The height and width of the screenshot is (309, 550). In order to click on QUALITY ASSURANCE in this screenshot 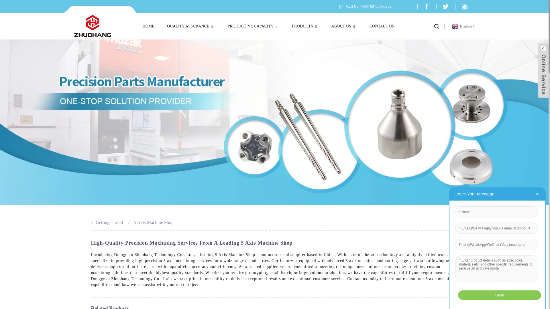, I will do `click(191, 26)`.